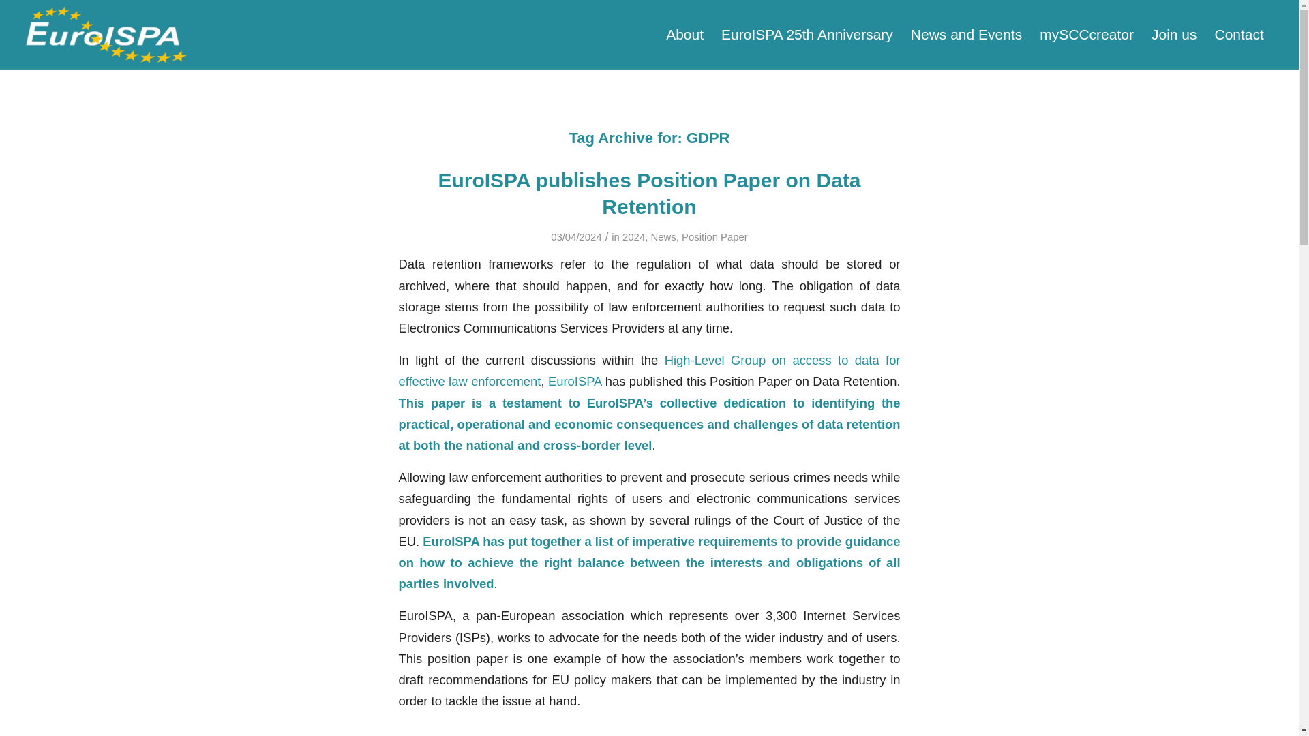 The width and height of the screenshot is (1309, 736). I want to click on EuroISPA, so click(574, 381).